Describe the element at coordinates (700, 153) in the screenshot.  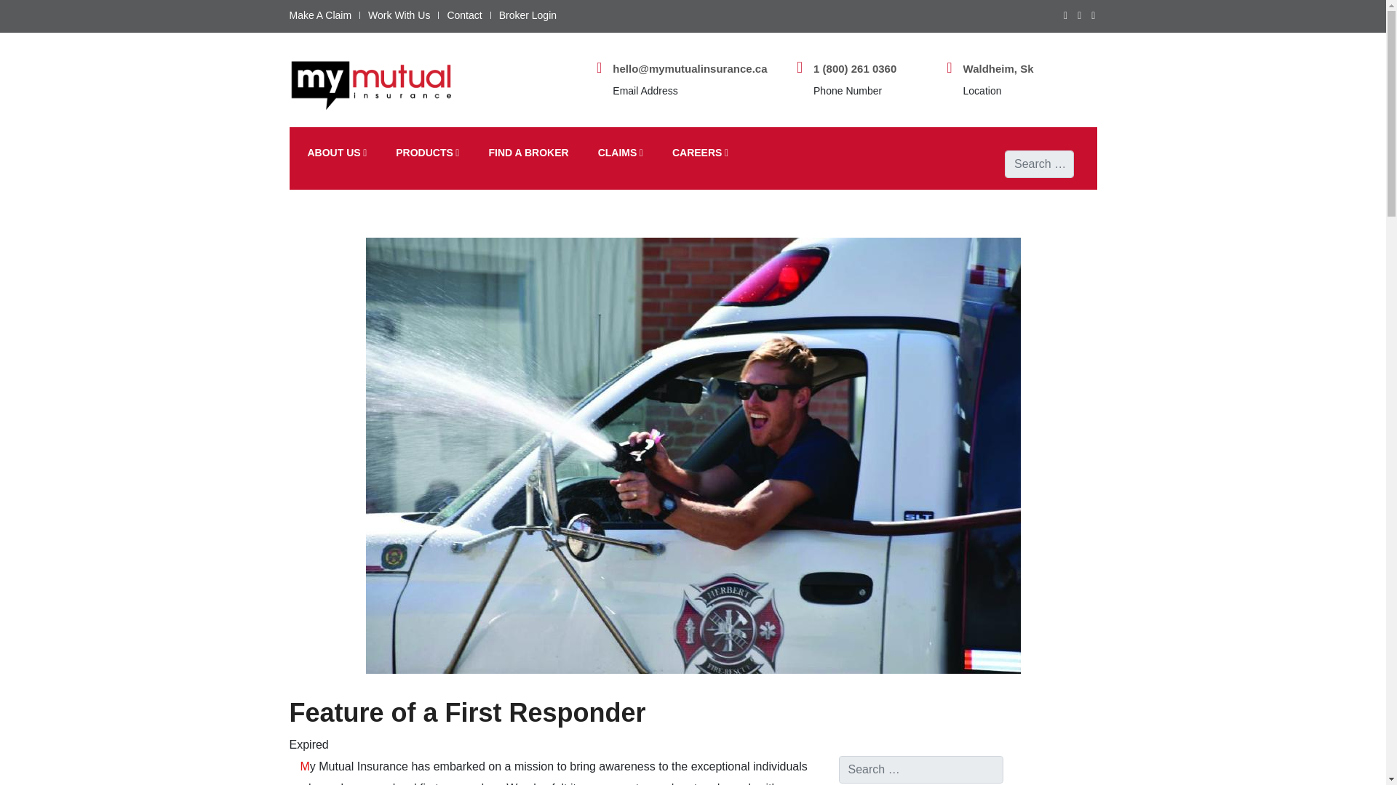
I see `CAREERS` at that location.